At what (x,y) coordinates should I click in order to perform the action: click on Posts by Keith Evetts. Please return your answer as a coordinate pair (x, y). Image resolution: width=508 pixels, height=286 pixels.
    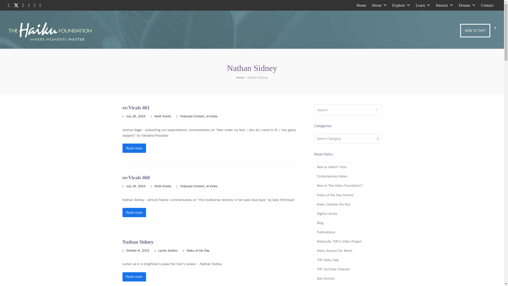
    Looking at the image, I should click on (163, 116).